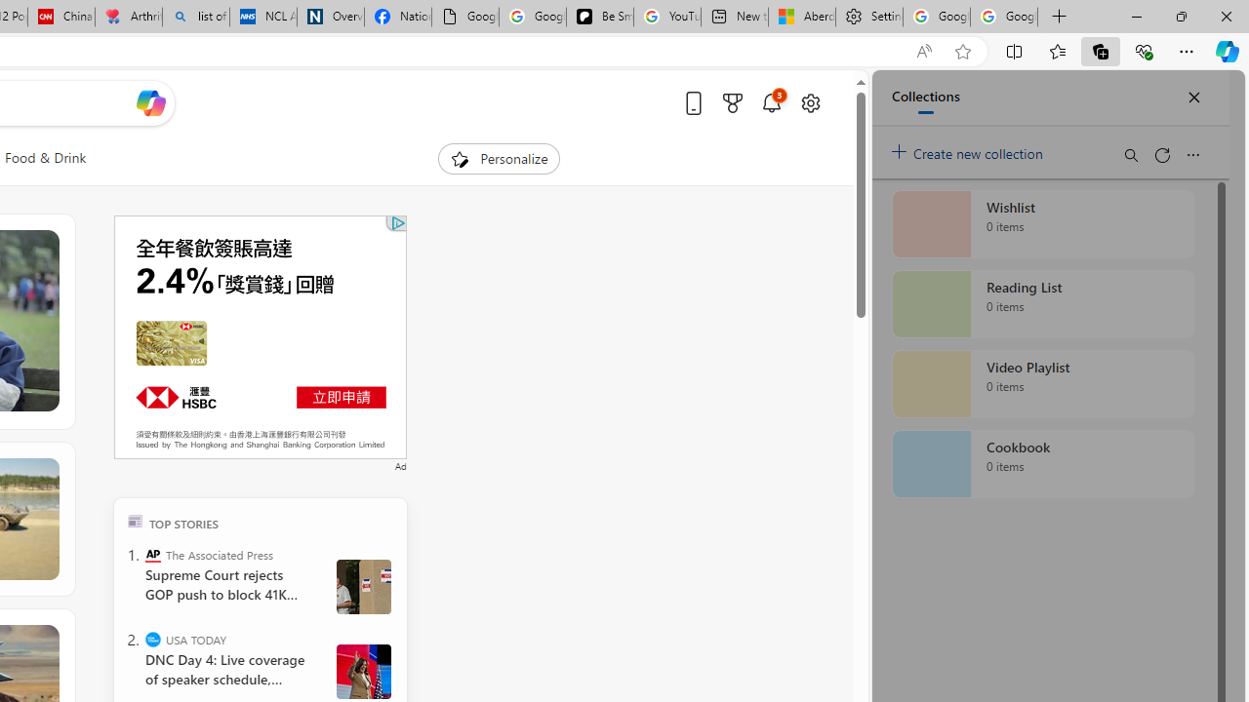 The height and width of the screenshot is (702, 1249). What do you see at coordinates (129, 18) in the screenshot?
I see `Arthritis: Ask Health Professionals` at bounding box center [129, 18].